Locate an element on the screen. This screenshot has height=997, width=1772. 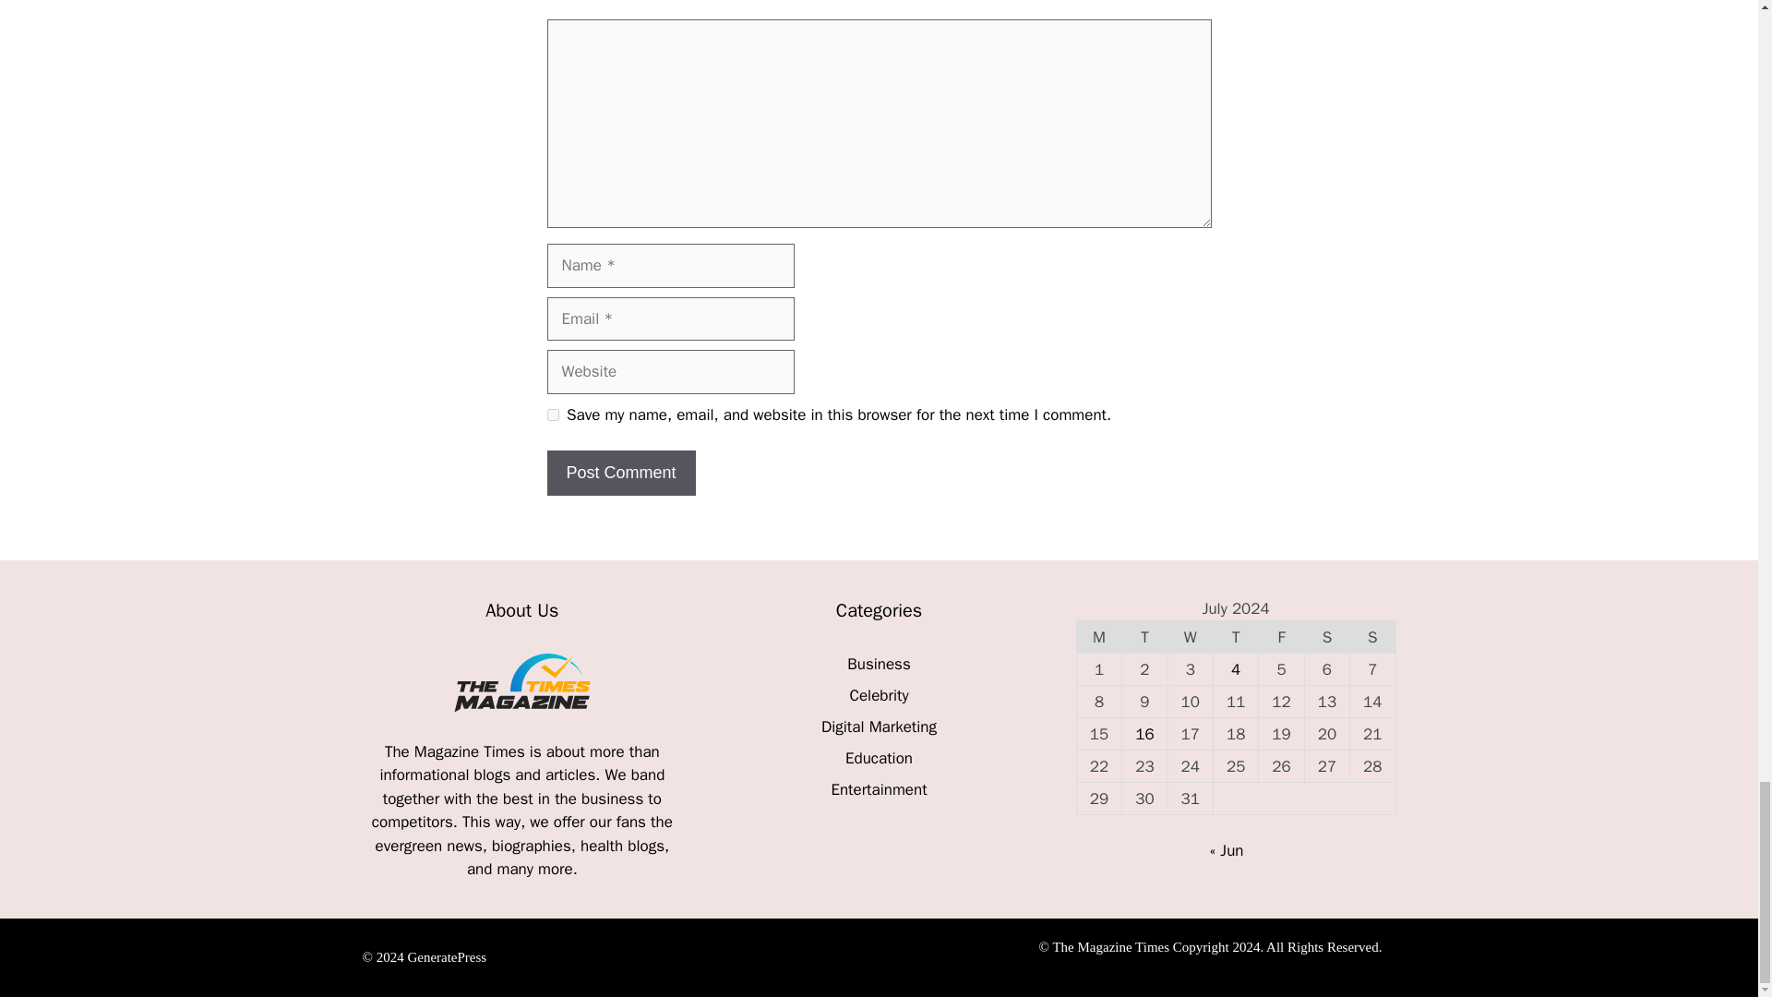
Wednesday is located at coordinates (1190, 637).